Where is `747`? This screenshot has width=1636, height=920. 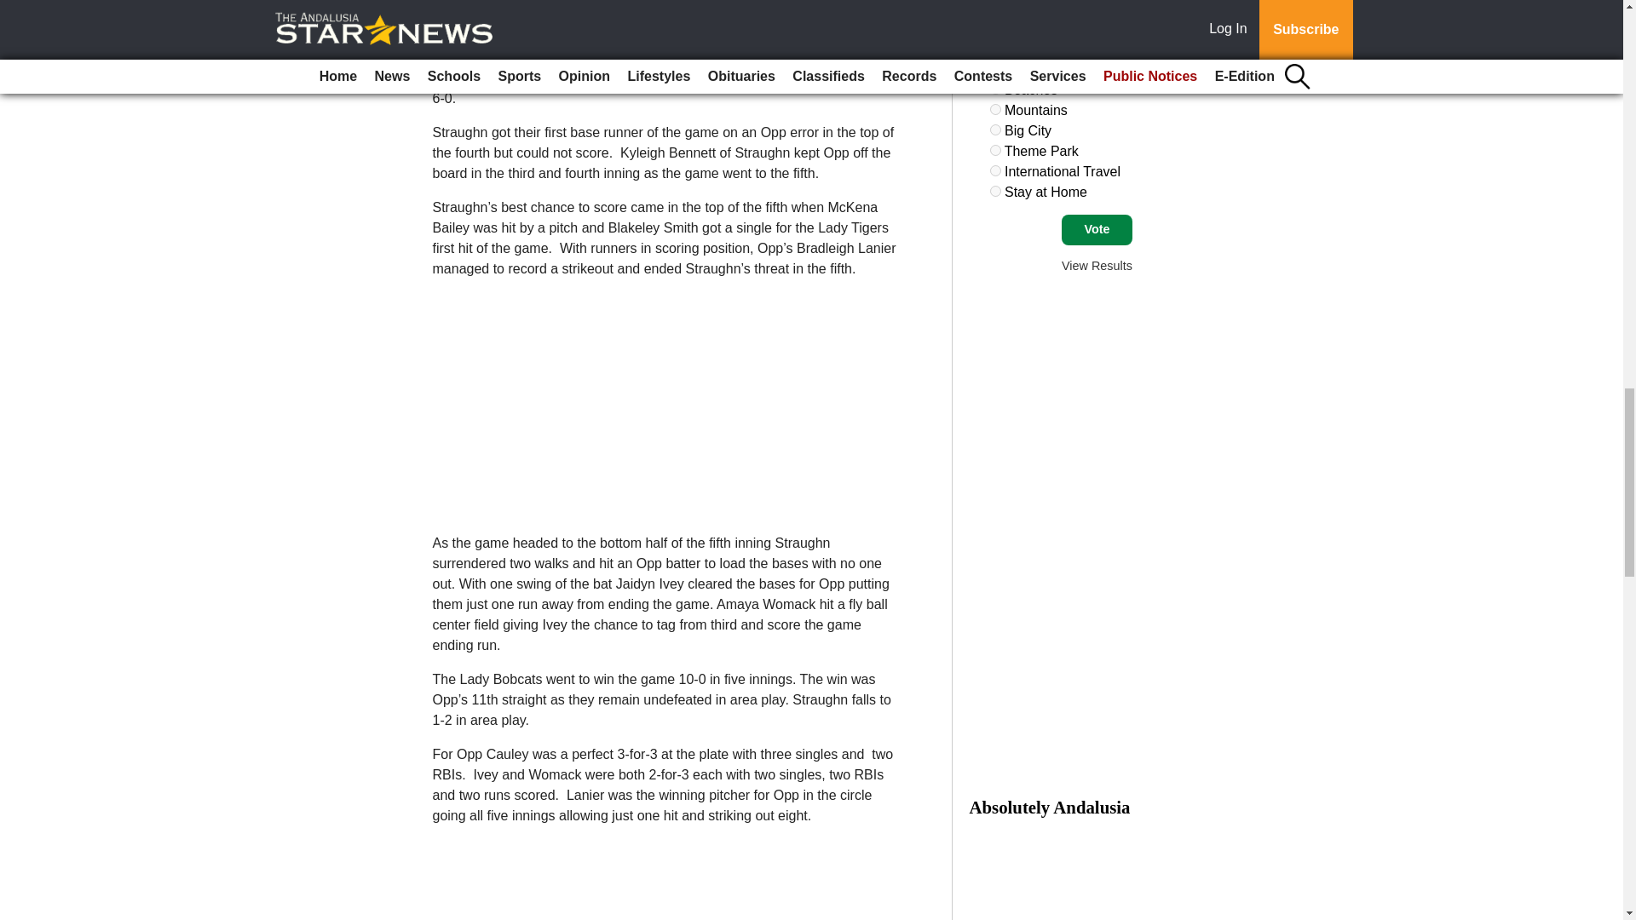
747 is located at coordinates (995, 150).